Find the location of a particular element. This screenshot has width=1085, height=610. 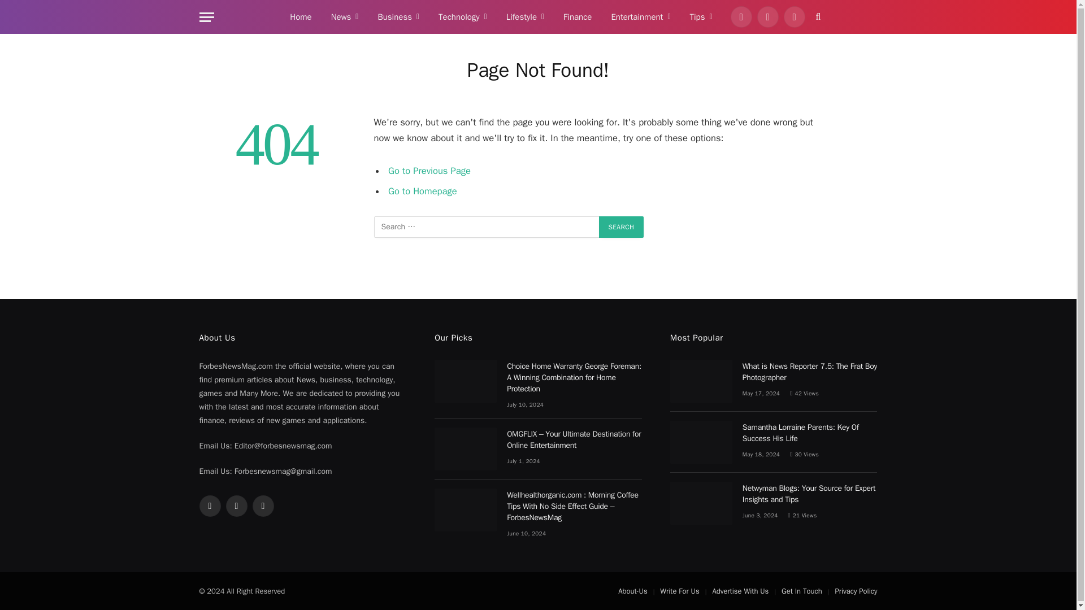

Business is located at coordinates (398, 17).